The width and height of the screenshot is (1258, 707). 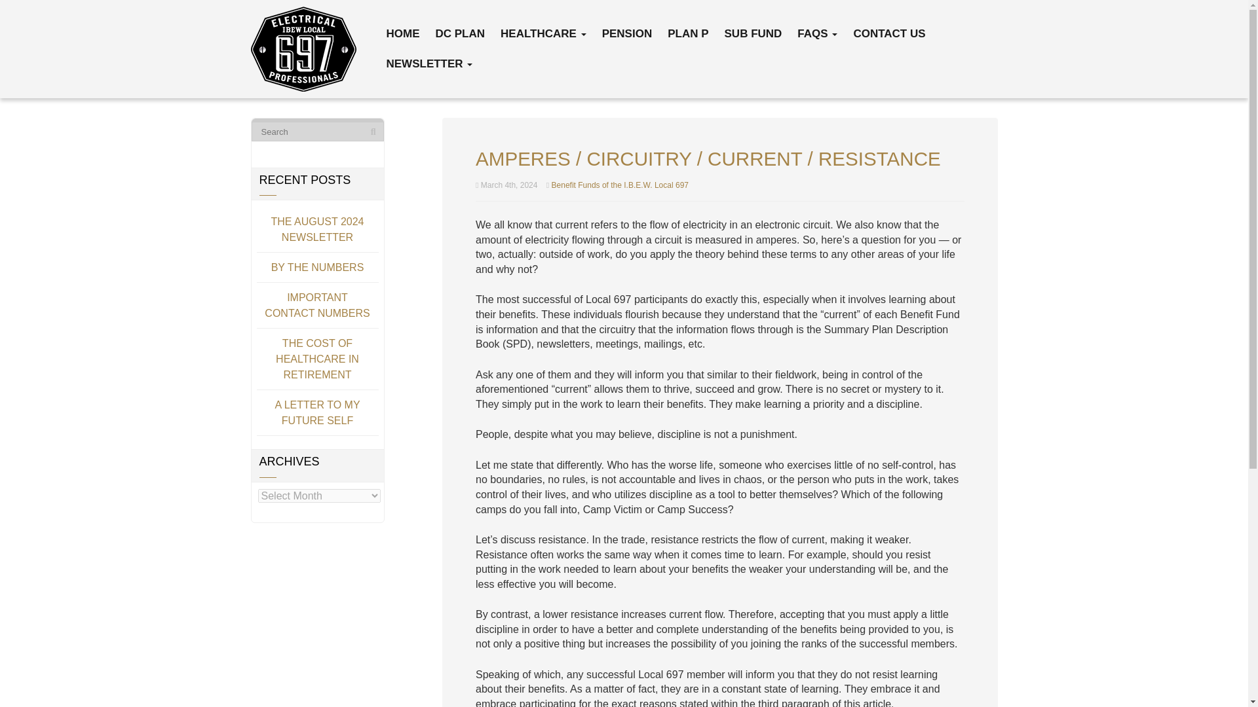 What do you see at coordinates (429, 64) in the screenshot?
I see `NEWSLETTER` at bounding box center [429, 64].